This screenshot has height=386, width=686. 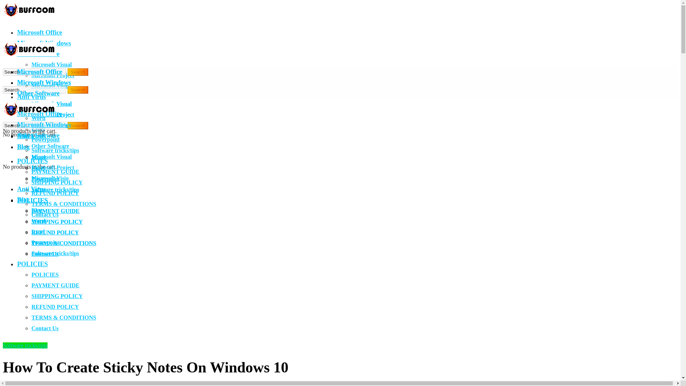 What do you see at coordinates (38, 118) in the screenshot?
I see `Word` at bounding box center [38, 118].